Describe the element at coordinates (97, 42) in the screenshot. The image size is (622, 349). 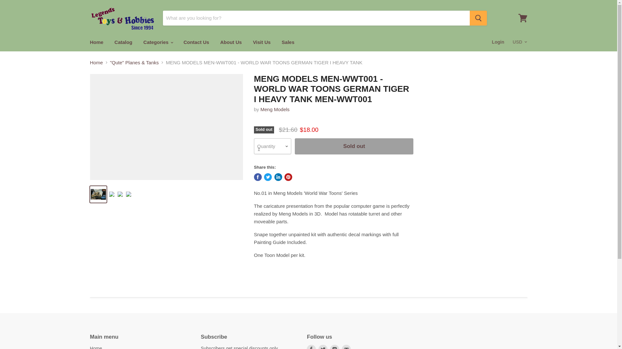
I see `Home` at that location.